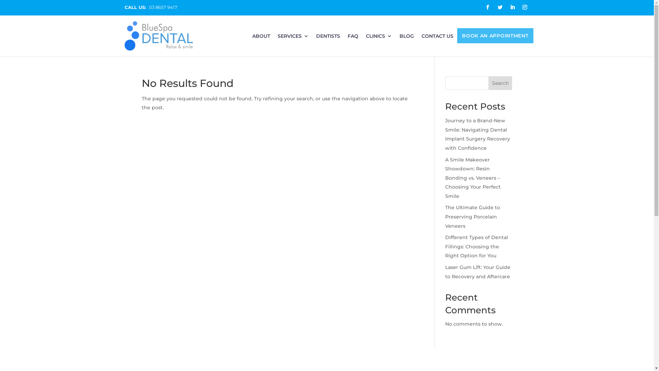  What do you see at coordinates (379, 38) in the screenshot?
I see `CLINICS` at bounding box center [379, 38].